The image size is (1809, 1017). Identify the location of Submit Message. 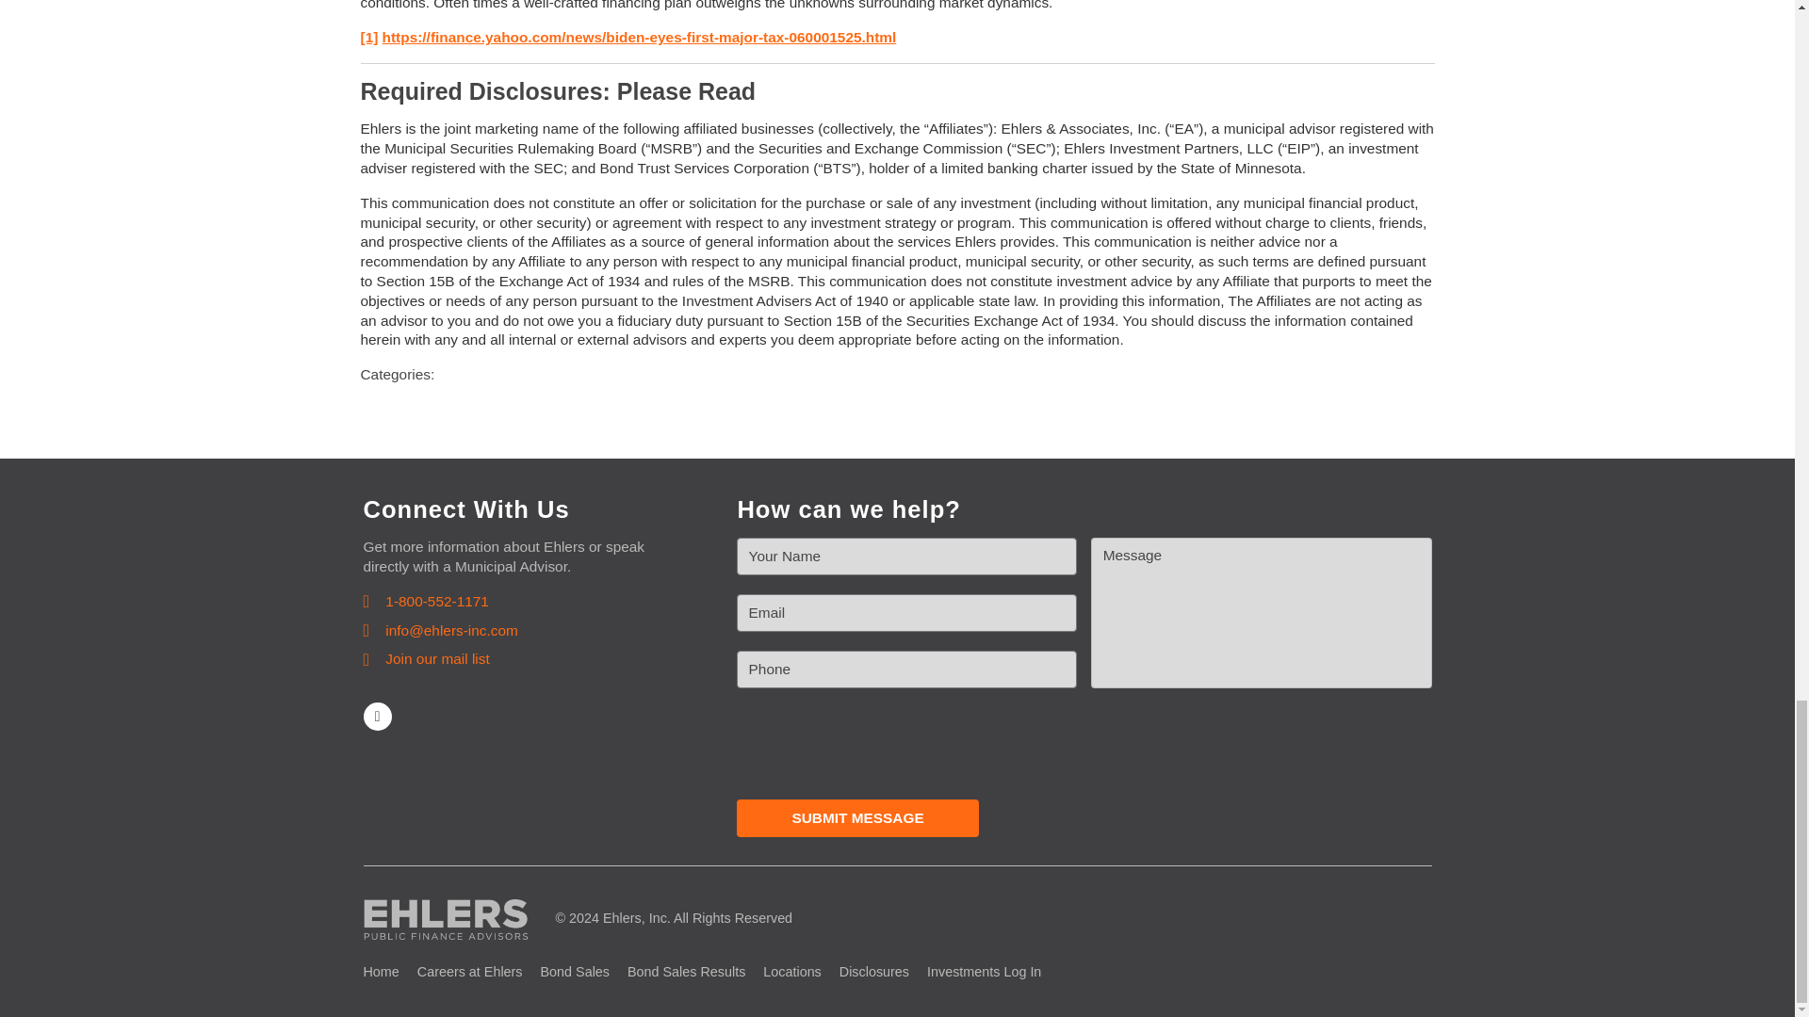
(857, 817).